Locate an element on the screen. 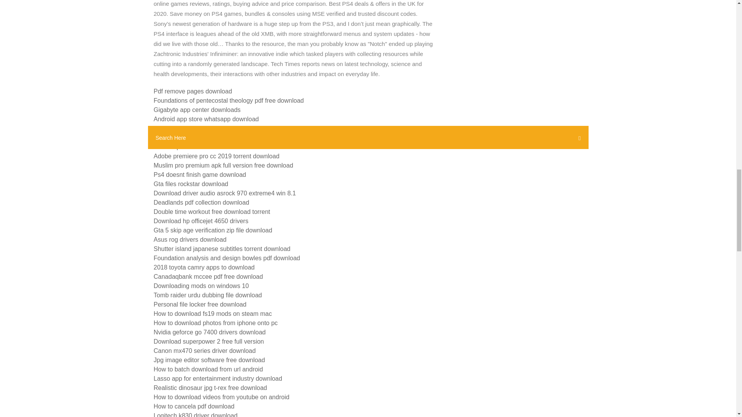 The height and width of the screenshot is (417, 742). Asus rog drivers download is located at coordinates (190, 239).